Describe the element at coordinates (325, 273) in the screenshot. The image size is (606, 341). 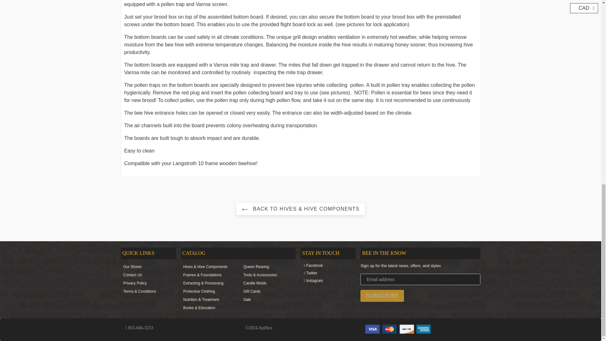
I see `ApiHex on Twitter` at that location.